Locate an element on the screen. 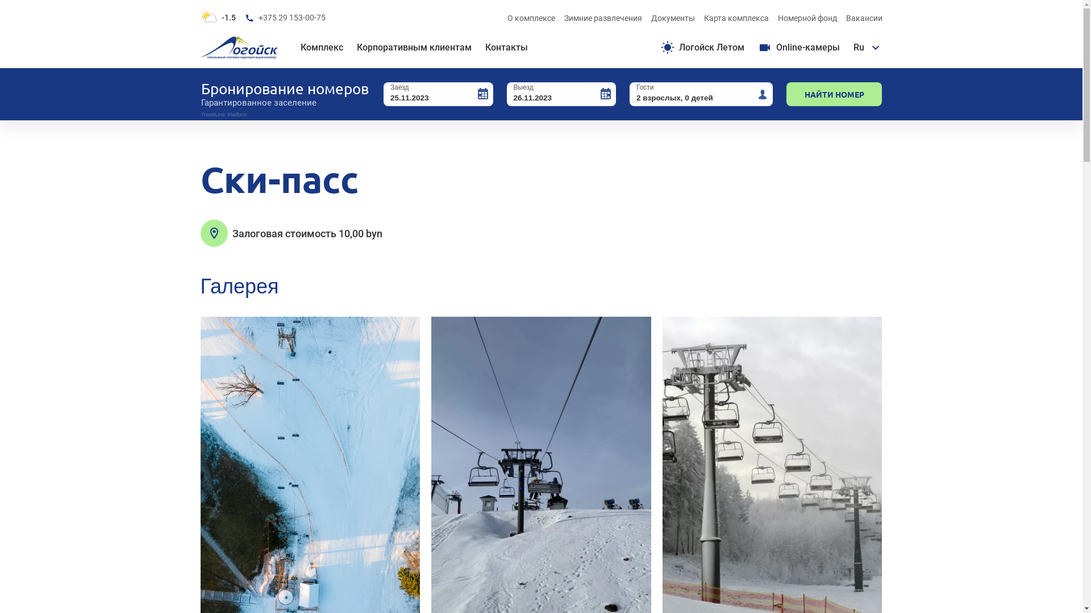 The height and width of the screenshot is (613, 1091). Ru is located at coordinates (868, 48).